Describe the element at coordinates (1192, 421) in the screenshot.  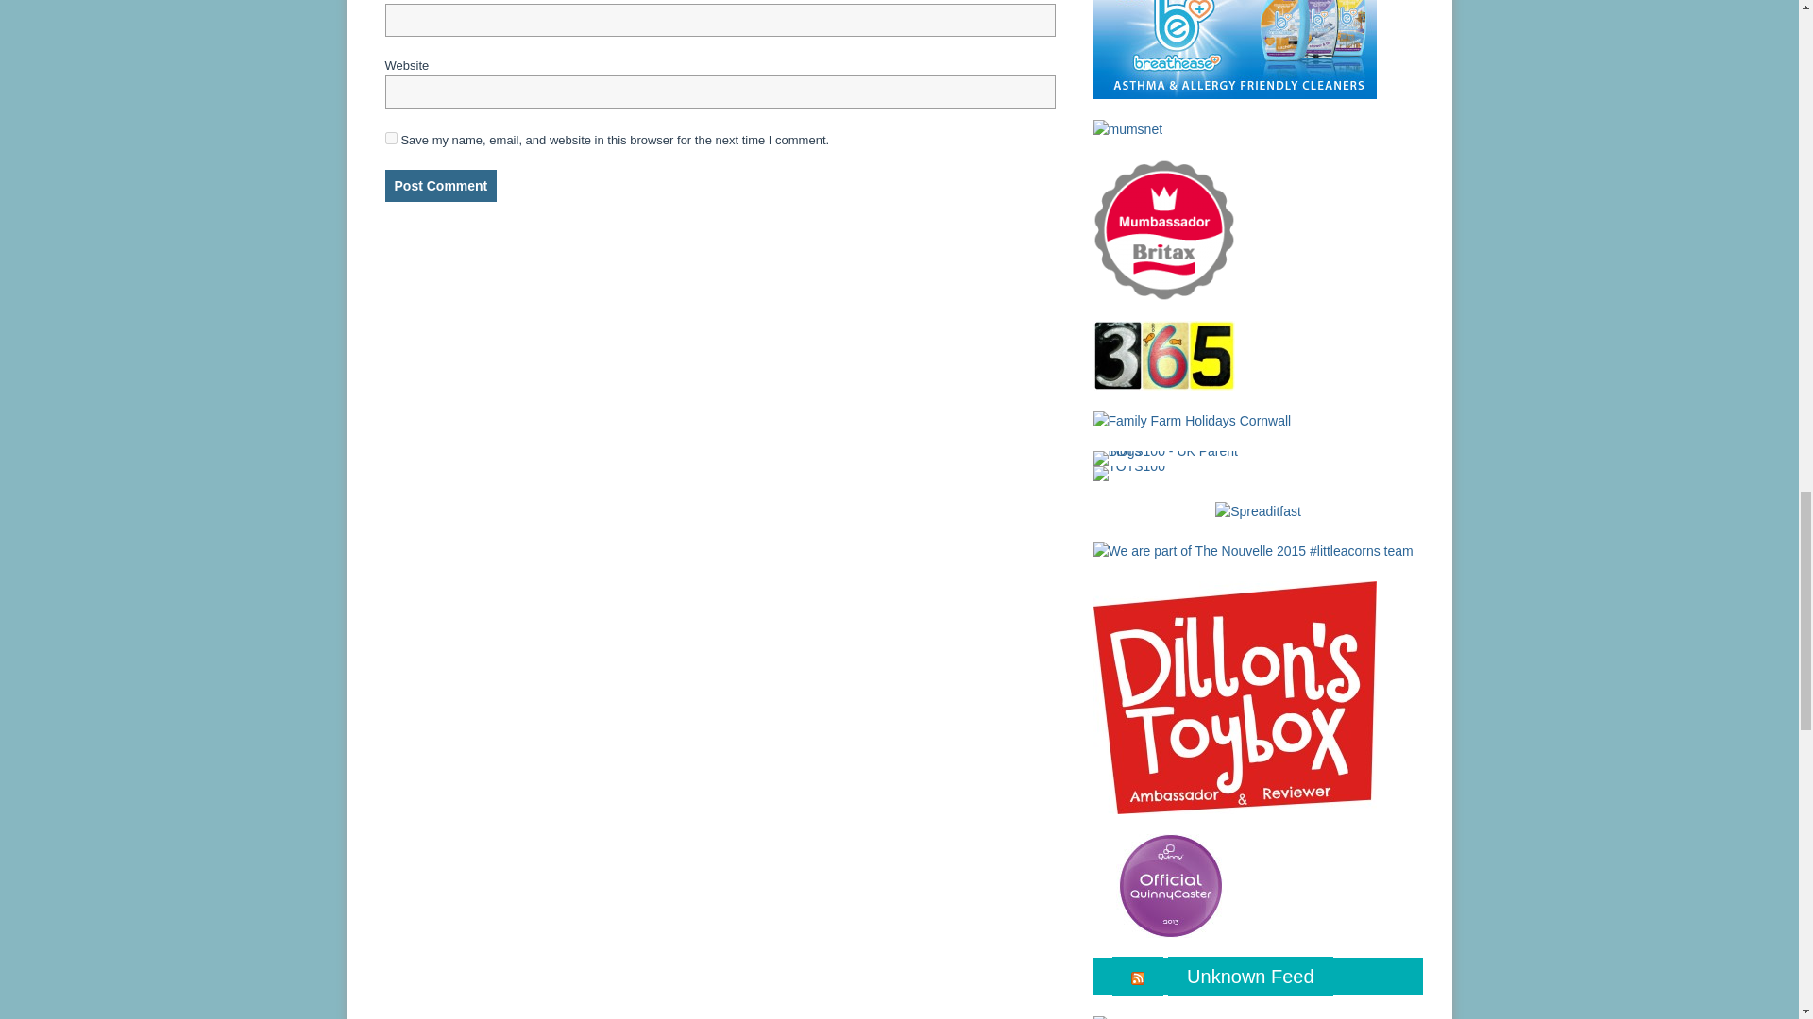
I see `Family Farm Holidays Cornwall` at that location.